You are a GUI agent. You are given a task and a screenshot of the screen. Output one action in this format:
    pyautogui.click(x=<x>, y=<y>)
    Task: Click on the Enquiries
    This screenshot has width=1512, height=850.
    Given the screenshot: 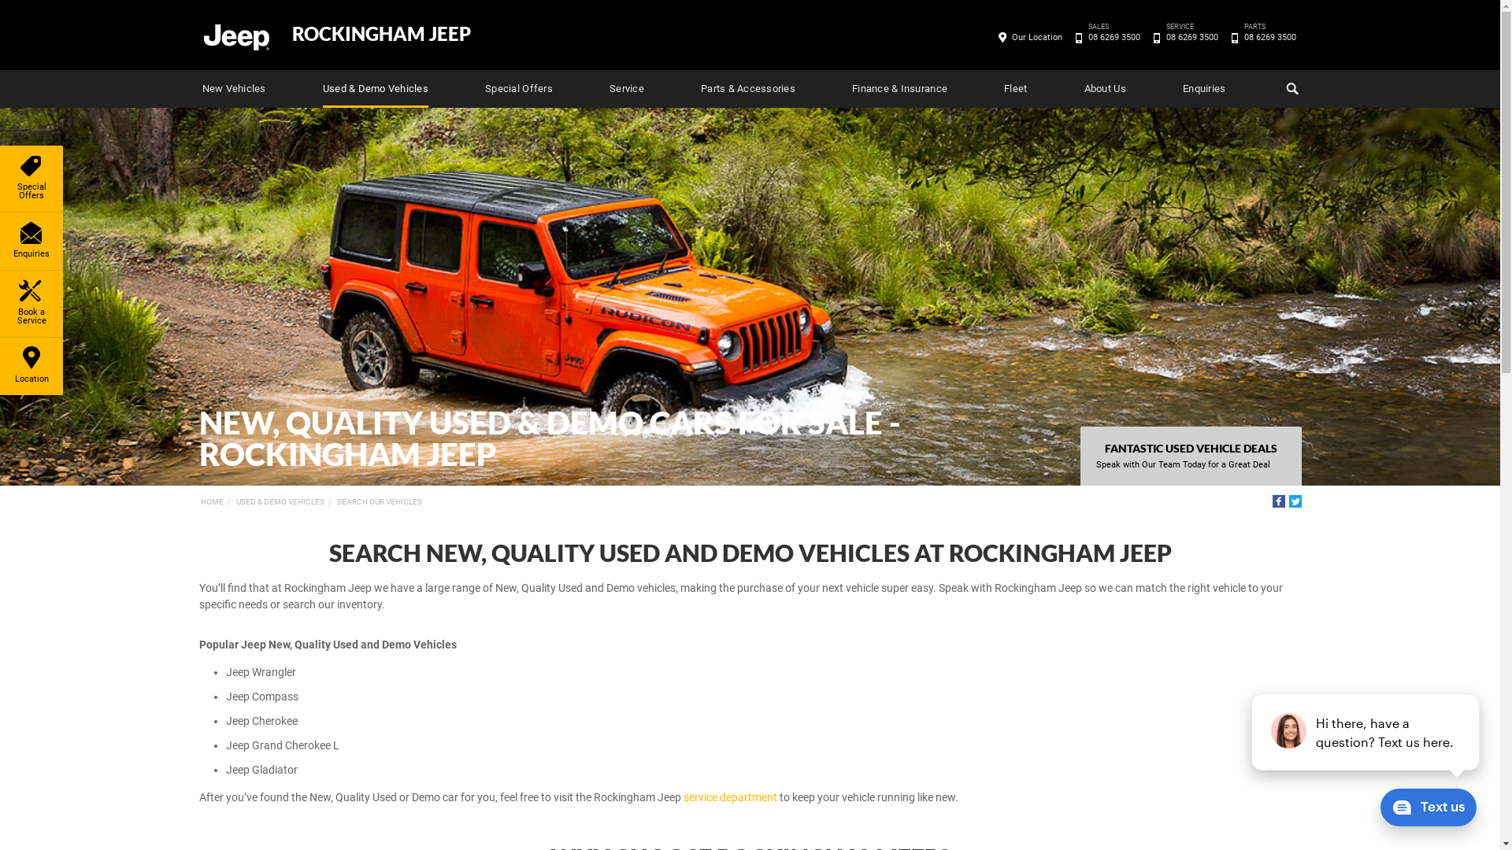 What is the action you would take?
    pyautogui.click(x=31, y=241)
    